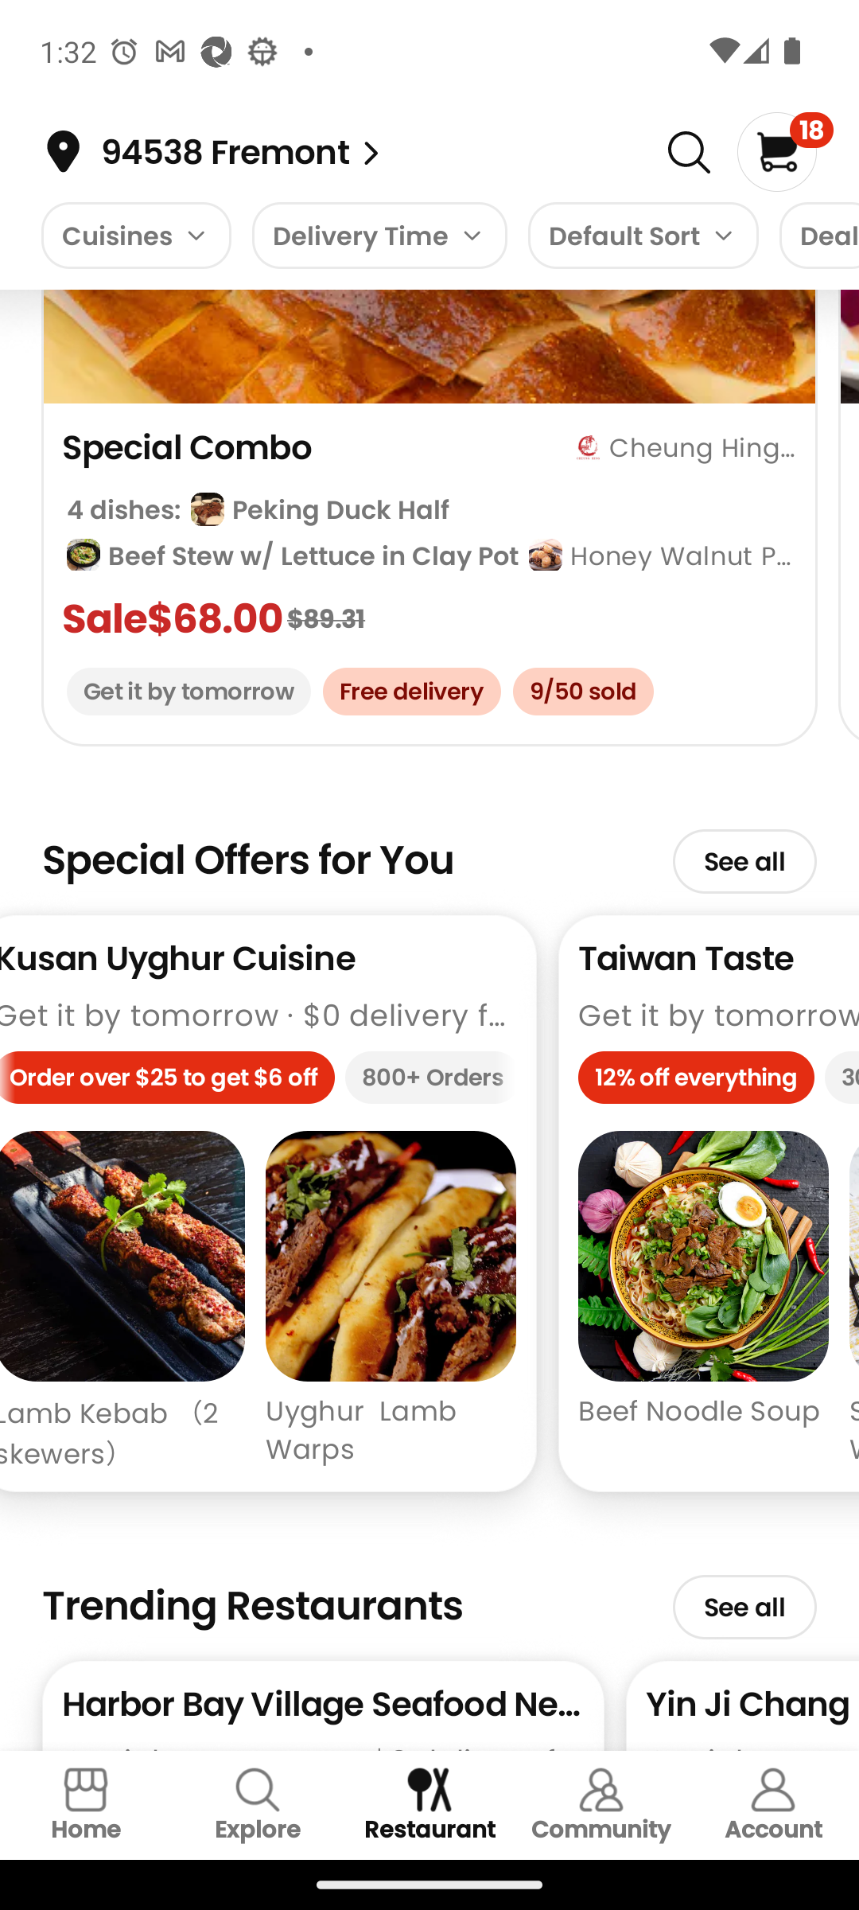 This screenshot has height=1910, width=859. Describe the element at coordinates (258, 1082) in the screenshot. I see `Order over $25 to get $6 off 800+ Orders` at that location.